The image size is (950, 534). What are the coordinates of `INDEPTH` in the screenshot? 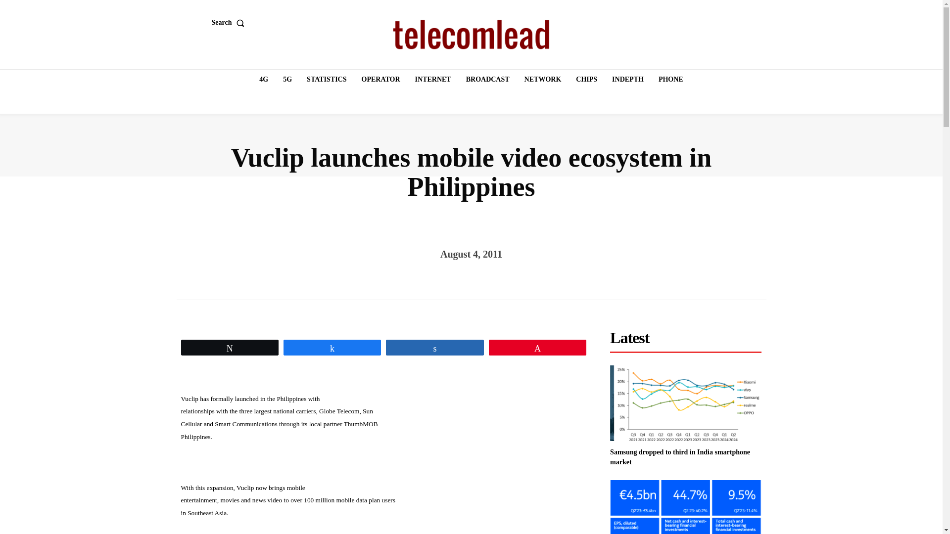 It's located at (627, 80).